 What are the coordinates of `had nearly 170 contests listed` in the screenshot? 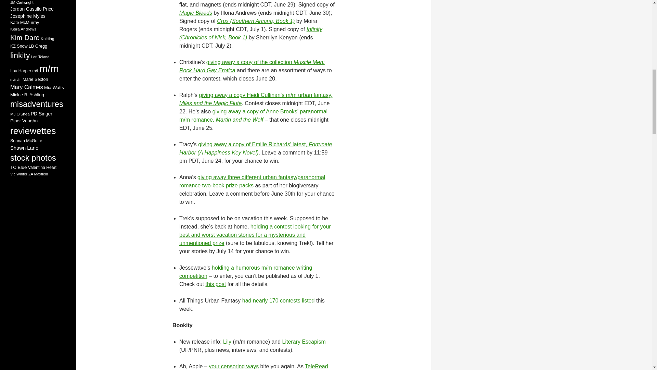 It's located at (279, 300).